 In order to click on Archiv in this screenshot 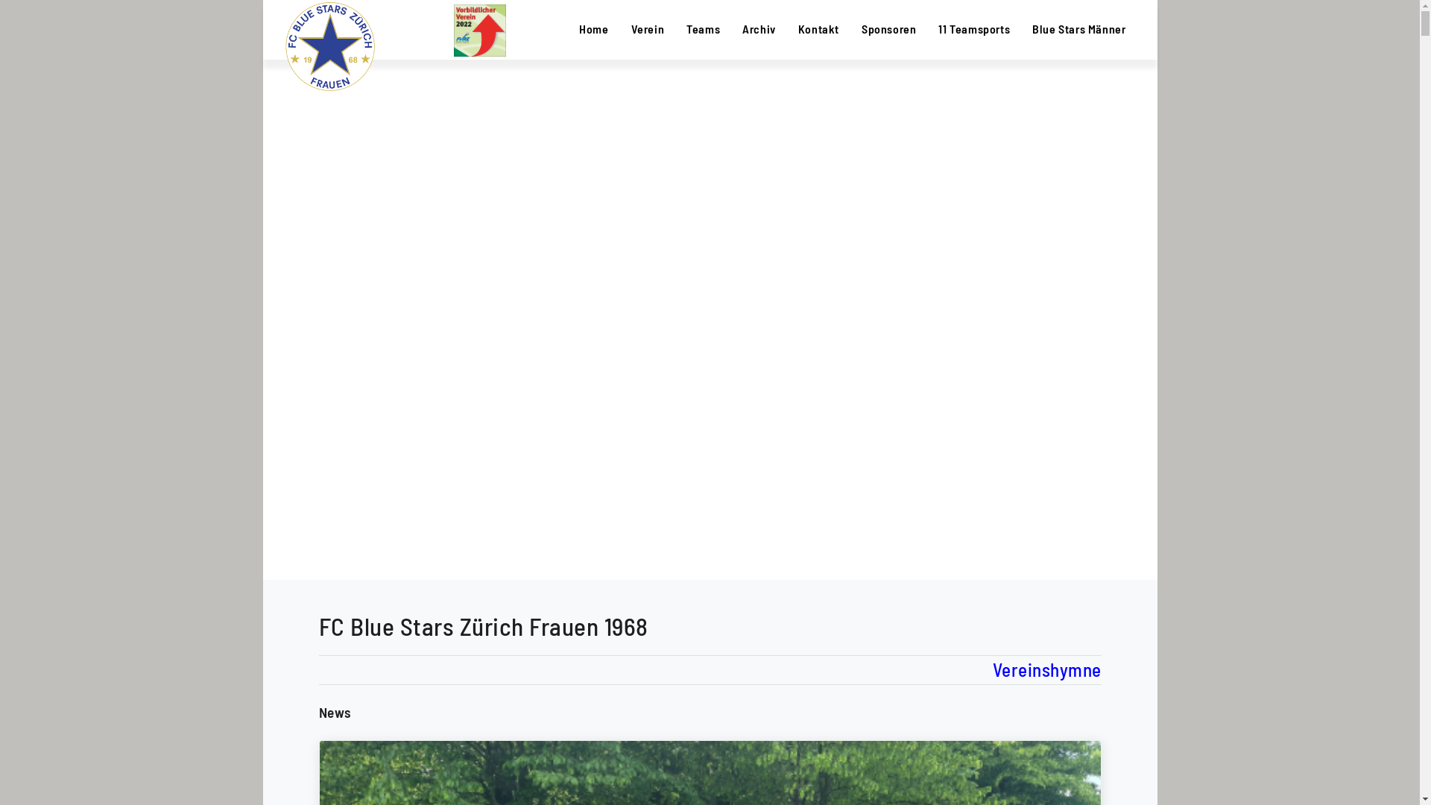, I will do `click(759, 28)`.